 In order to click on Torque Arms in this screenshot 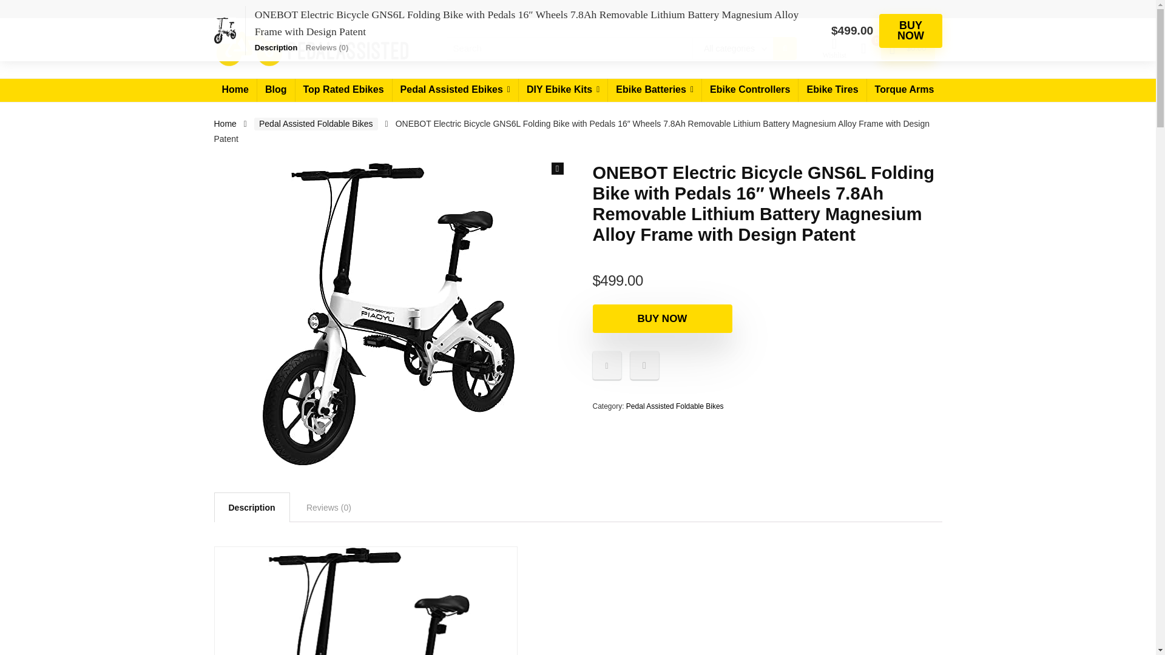, I will do `click(904, 90)`.